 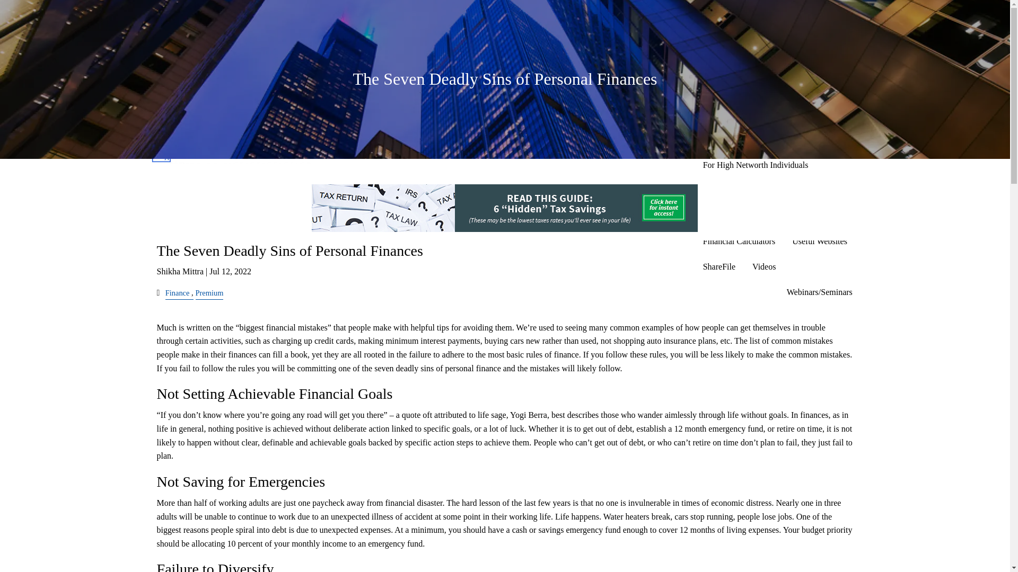 What do you see at coordinates (209, 292) in the screenshot?
I see `Premium` at bounding box center [209, 292].